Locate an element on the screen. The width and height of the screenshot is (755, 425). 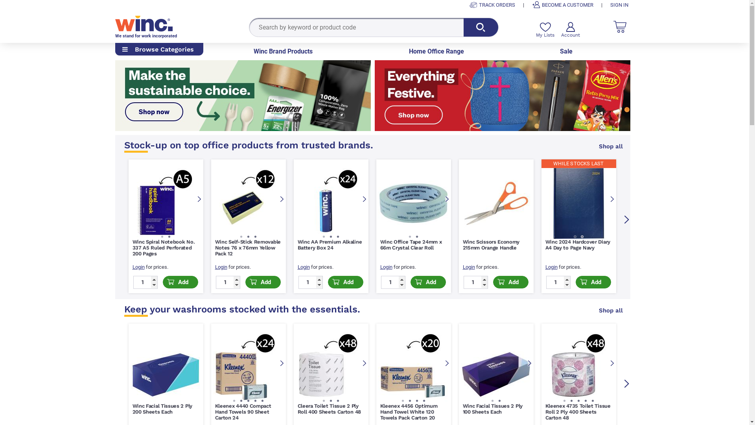
Winc Home is located at coordinates (144, 23).